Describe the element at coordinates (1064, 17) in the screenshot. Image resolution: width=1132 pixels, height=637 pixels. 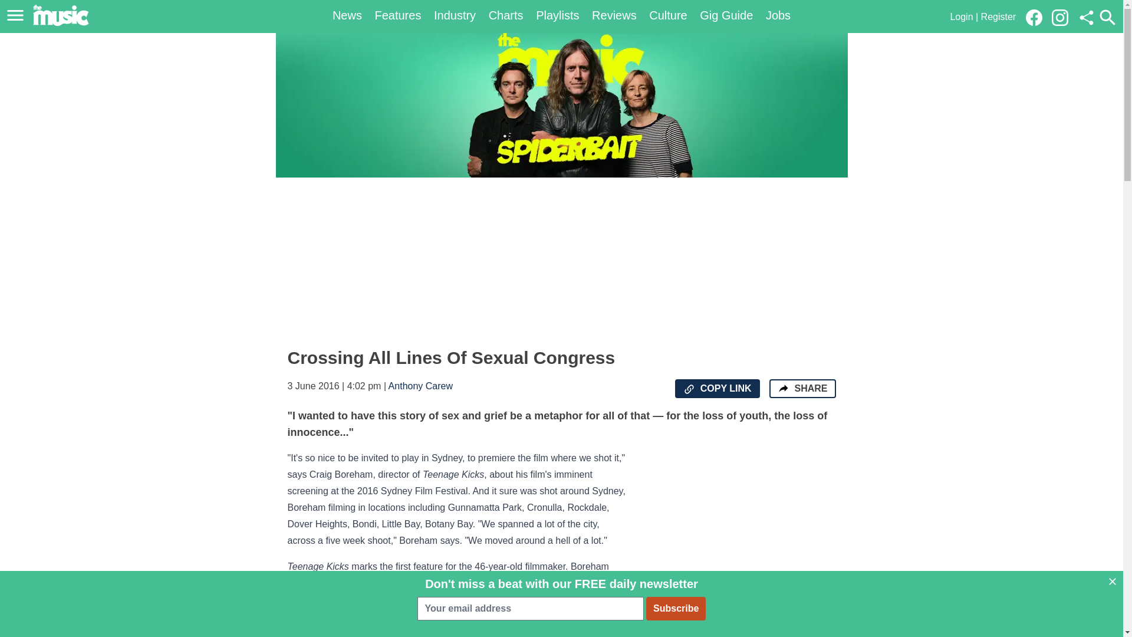
I see `Link to our Instagram` at that location.